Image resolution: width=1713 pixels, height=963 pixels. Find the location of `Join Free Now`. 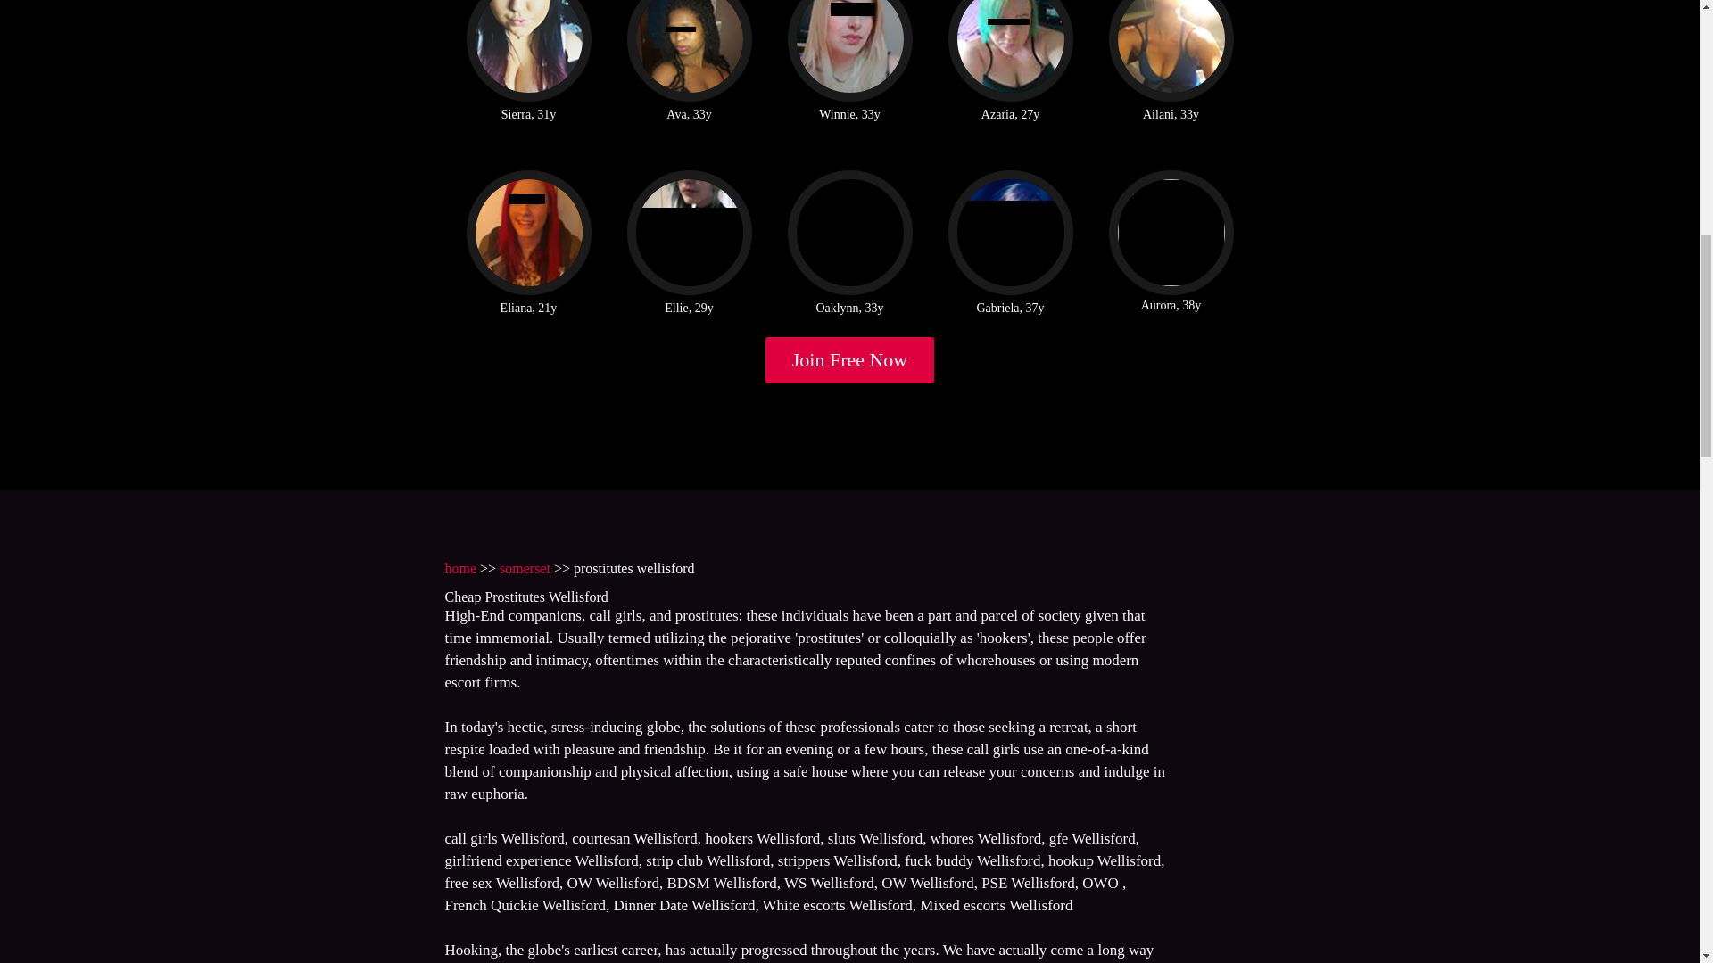

Join Free Now is located at coordinates (850, 360).